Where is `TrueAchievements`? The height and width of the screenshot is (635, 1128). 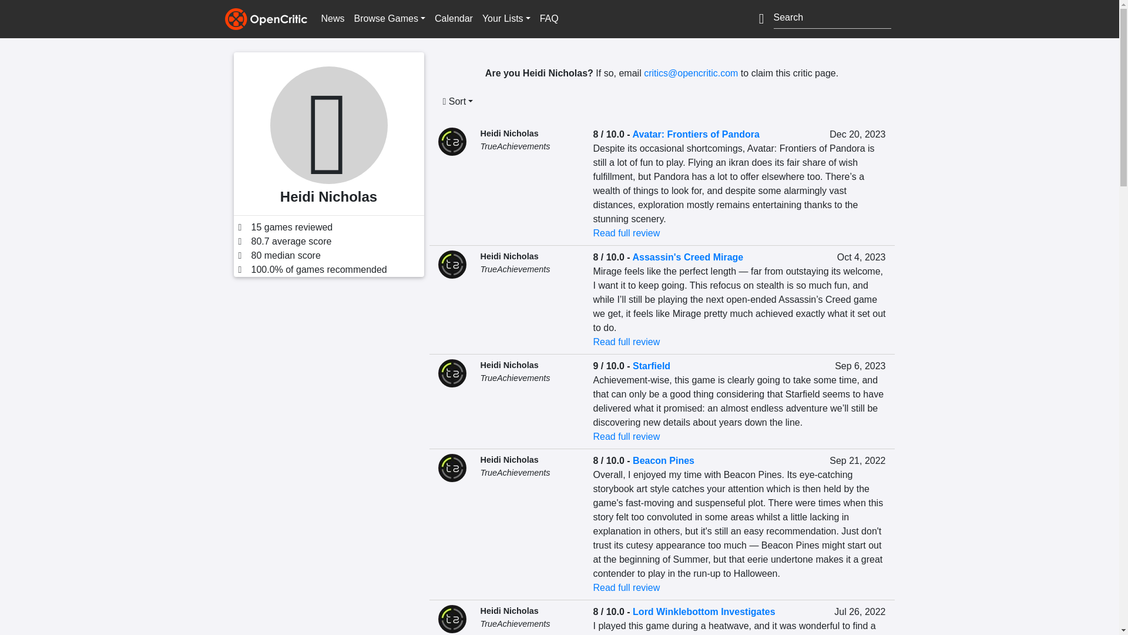 TrueAchievements is located at coordinates (515, 378).